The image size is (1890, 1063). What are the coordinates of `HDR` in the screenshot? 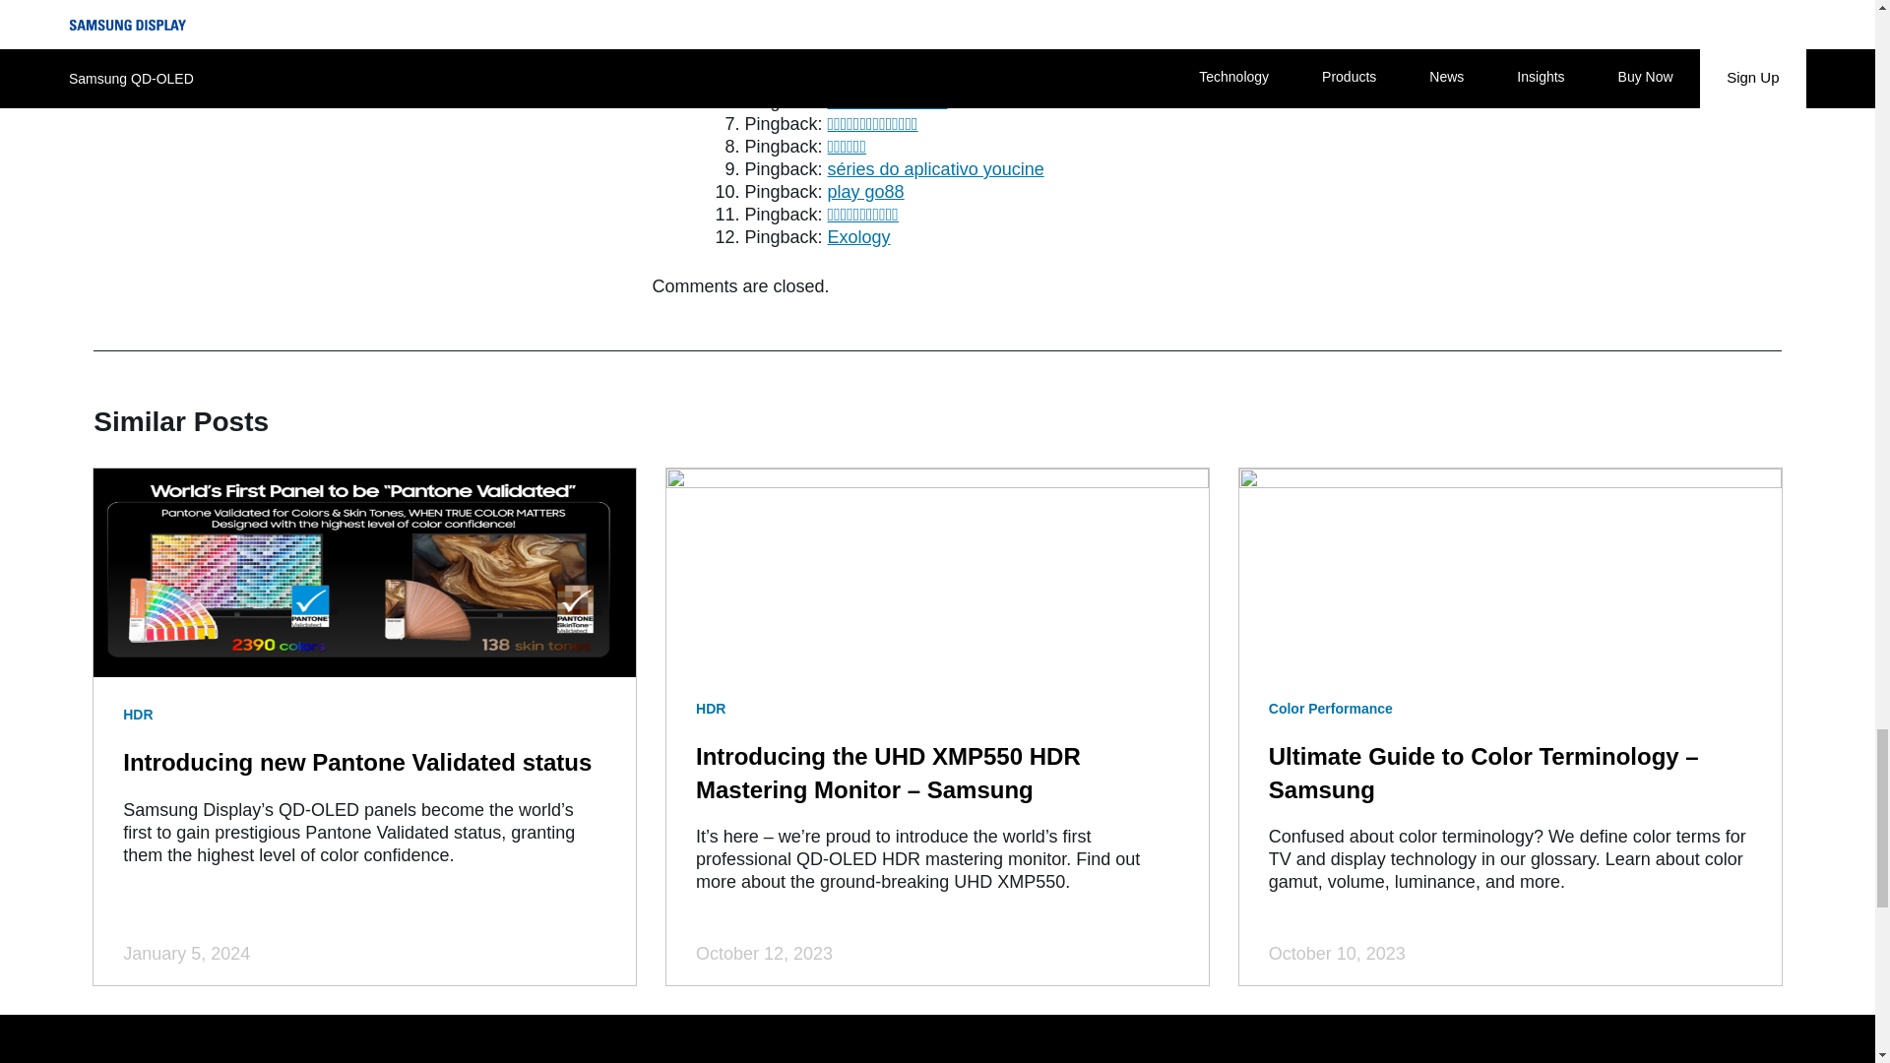 It's located at (711, 709).